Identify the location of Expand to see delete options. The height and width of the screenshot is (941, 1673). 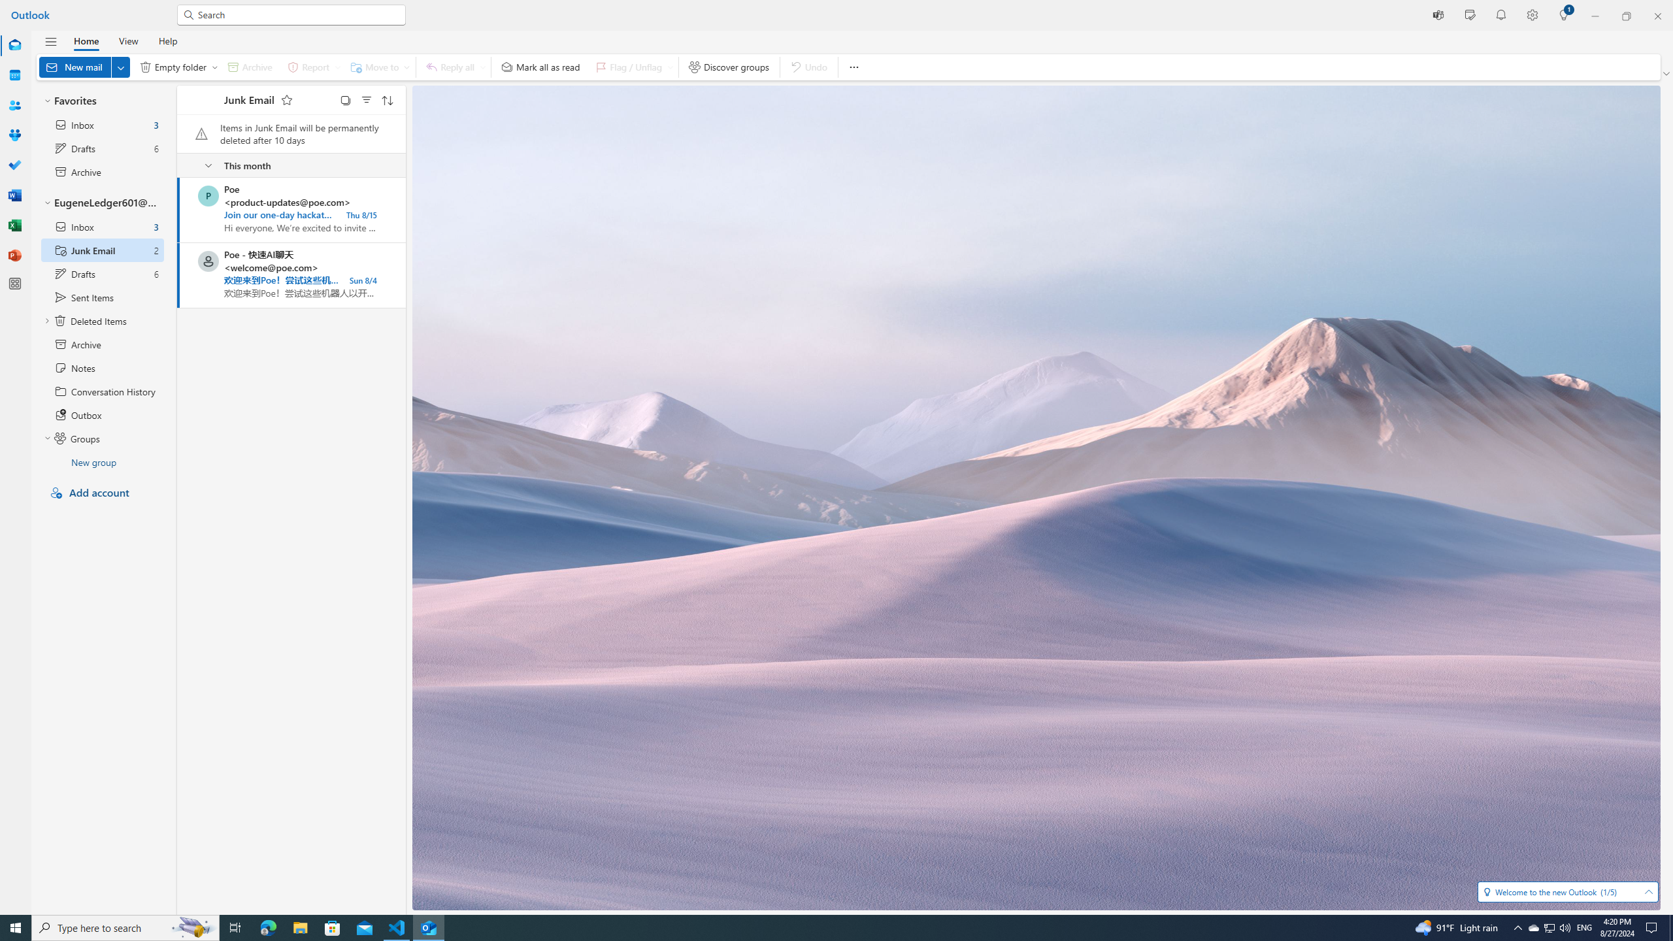
(214, 67).